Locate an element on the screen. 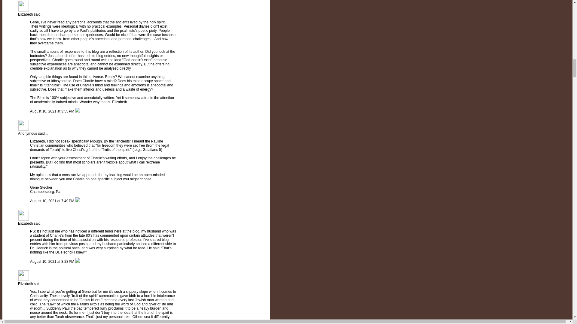 The width and height of the screenshot is (577, 324). Elizabeth is located at coordinates (25, 283).